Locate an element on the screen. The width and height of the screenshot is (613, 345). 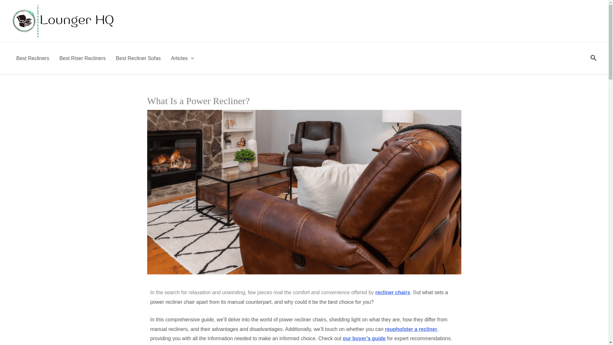
Best Riser Recliners is located at coordinates (82, 58).